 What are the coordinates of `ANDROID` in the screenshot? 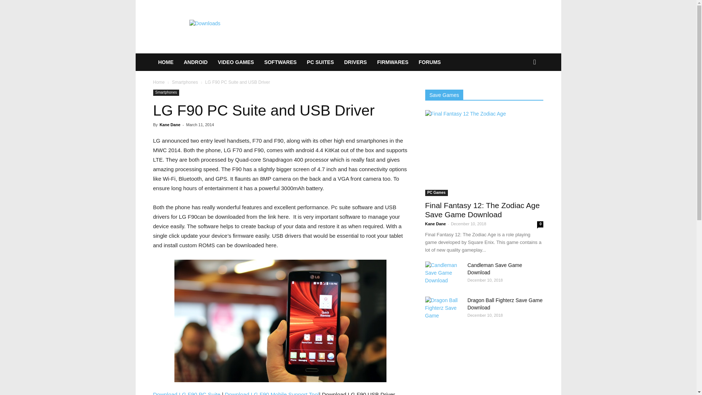 It's located at (195, 62).